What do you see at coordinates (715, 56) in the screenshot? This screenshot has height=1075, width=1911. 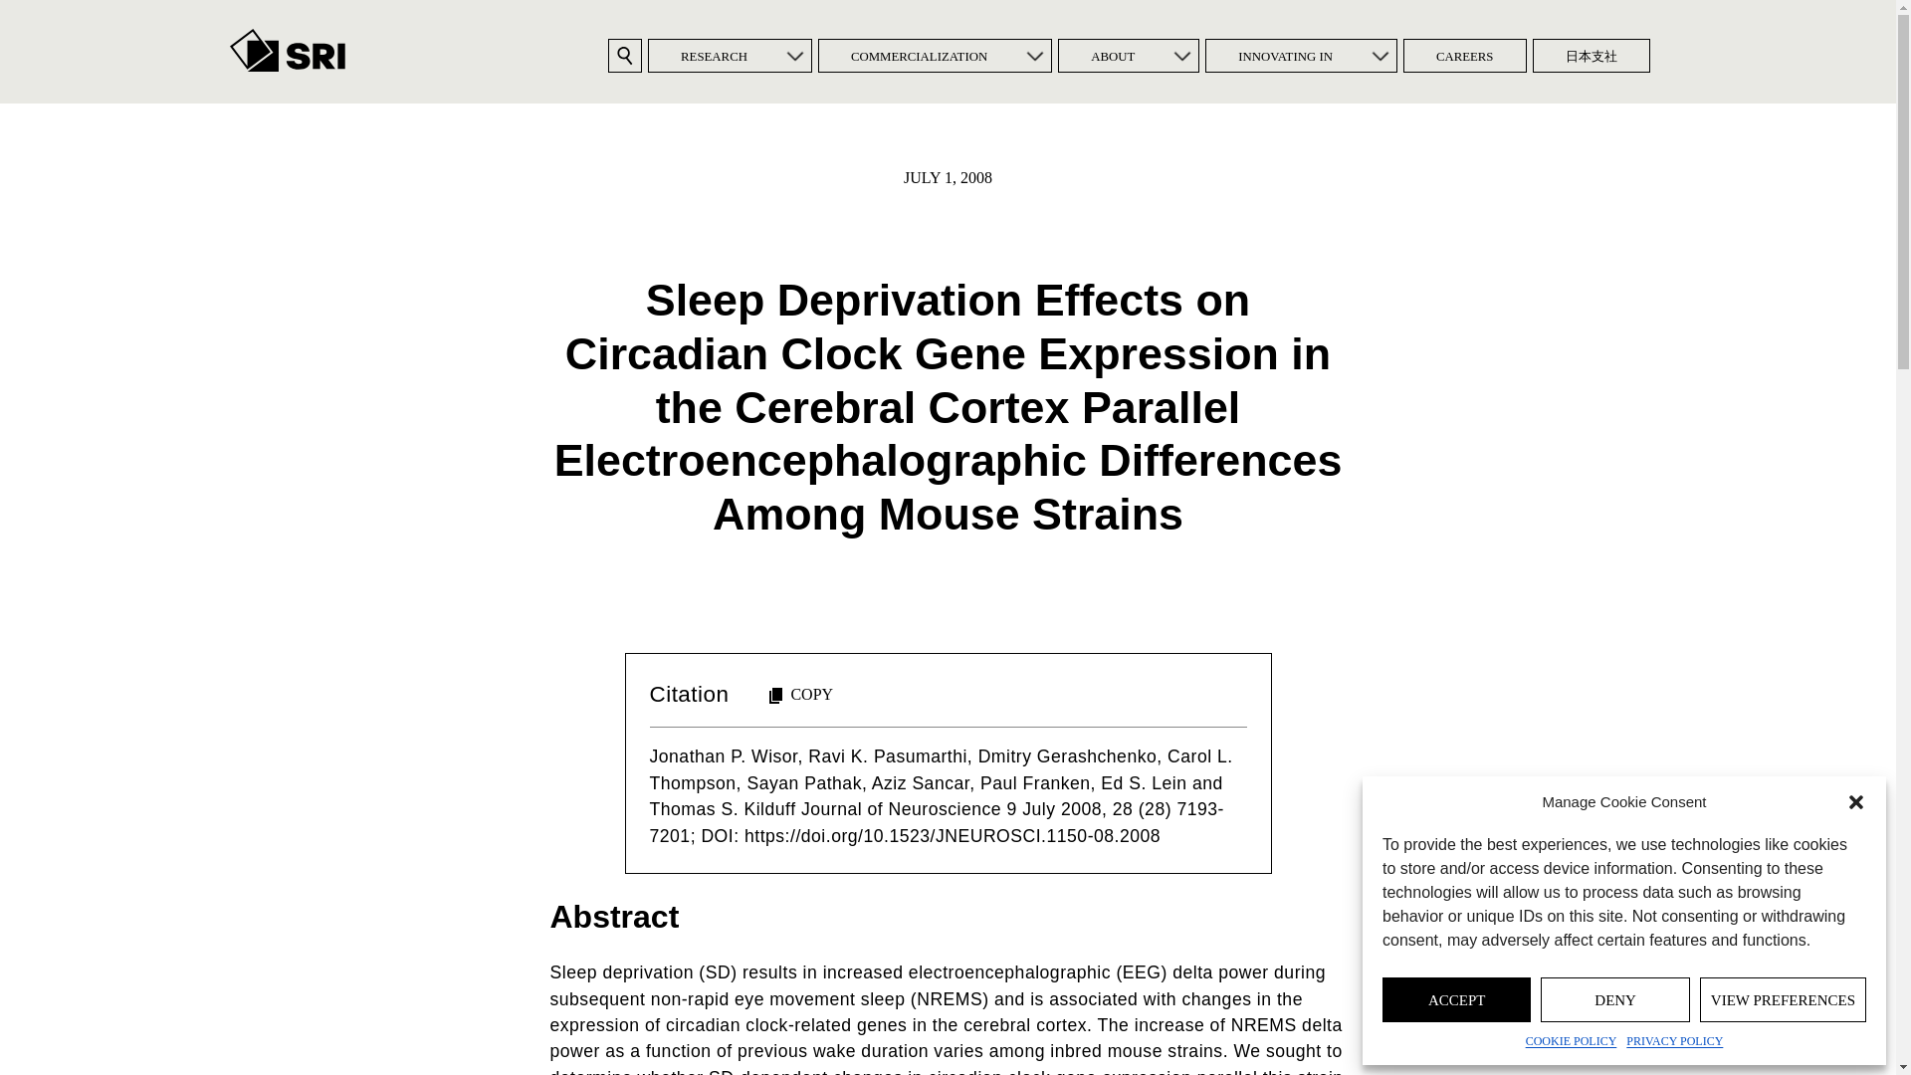 I see `RESEARCH` at bounding box center [715, 56].